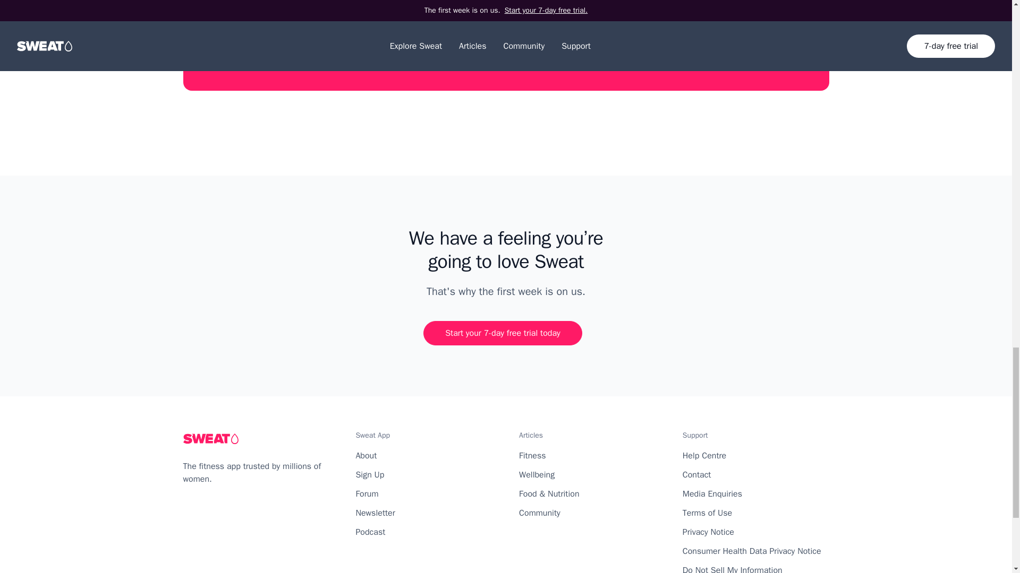 The image size is (1020, 573). I want to click on Fitness, so click(532, 455).